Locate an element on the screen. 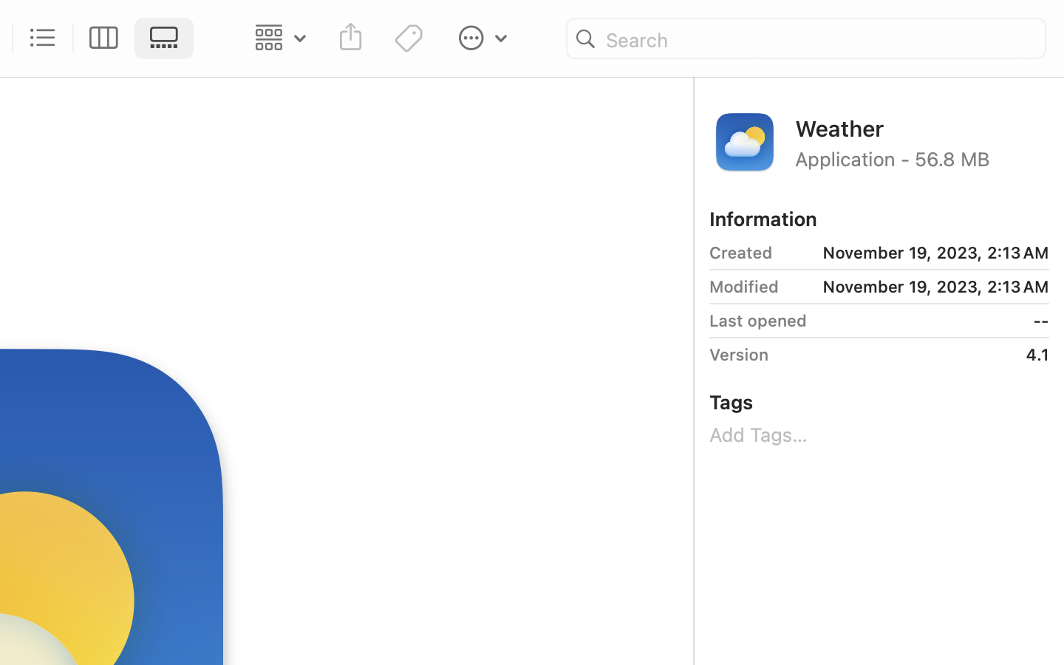 The height and width of the screenshot is (665, 1064). Modified is located at coordinates (744, 287).